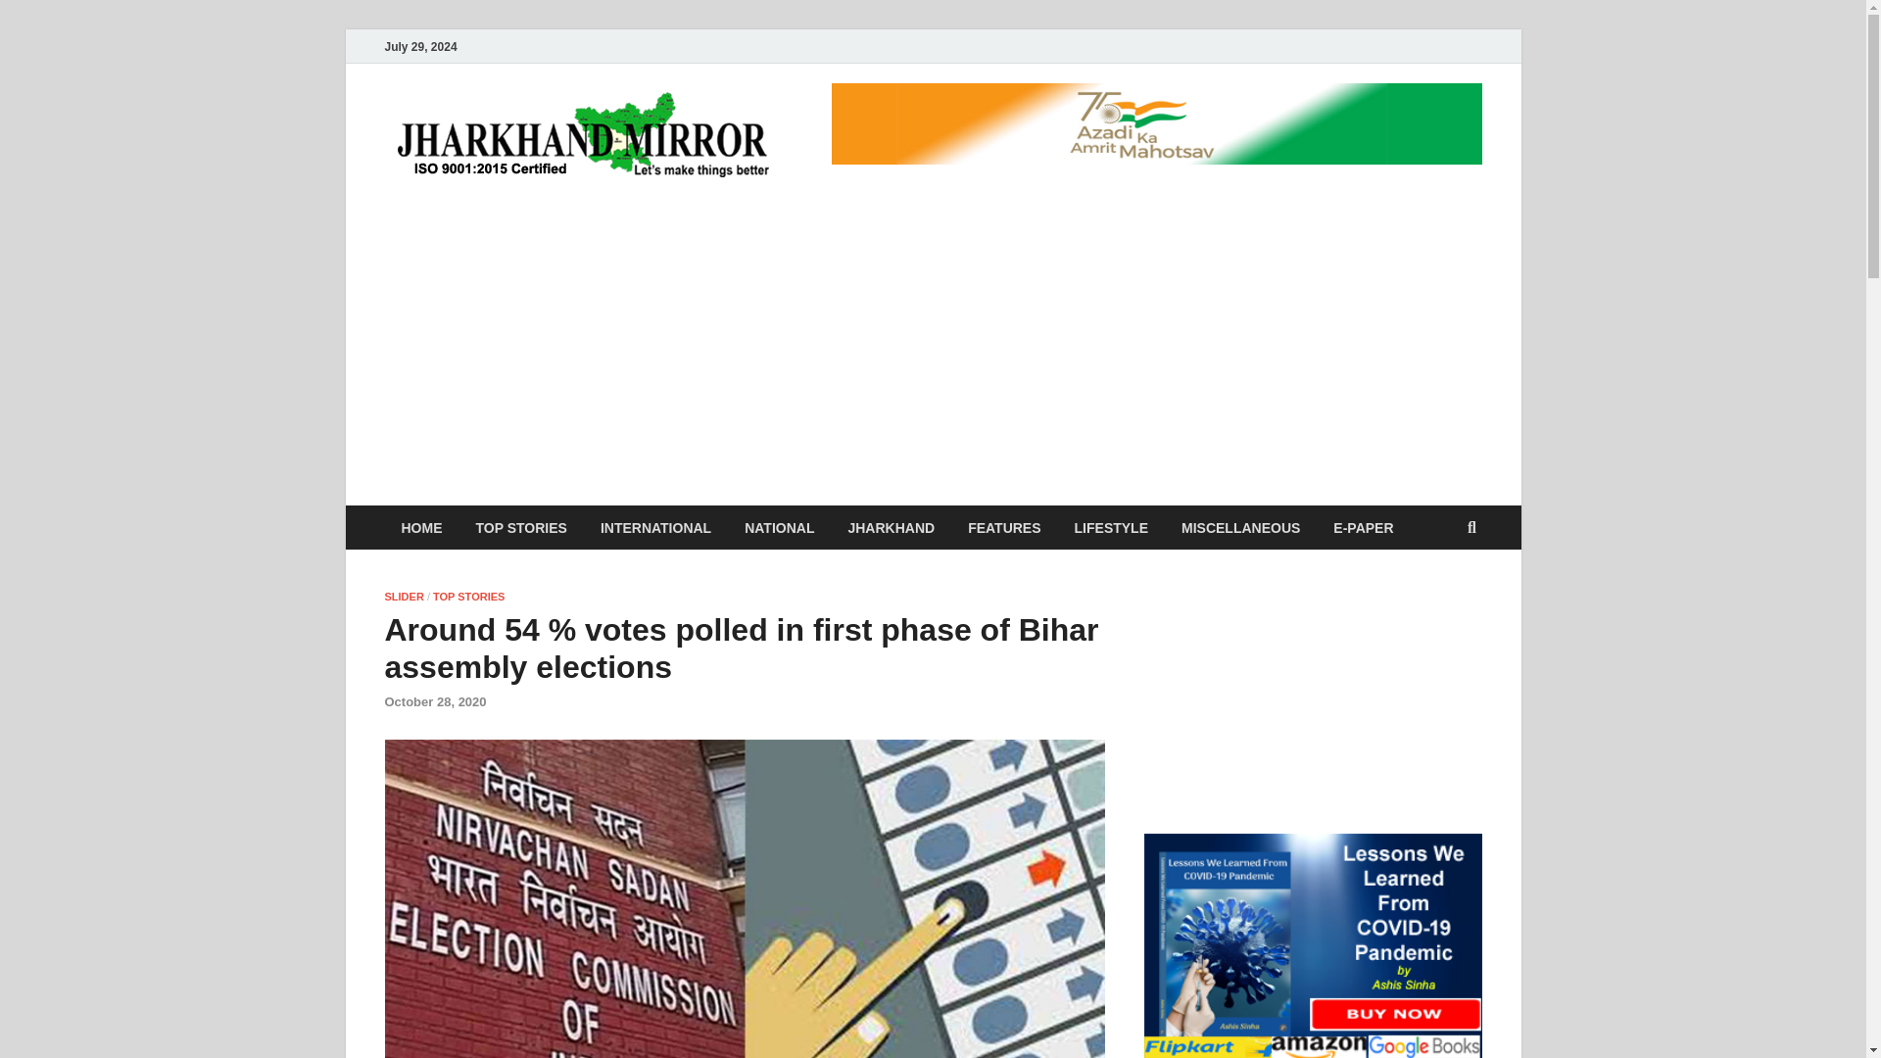 Image resolution: width=1881 pixels, height=1058 pixels. Describe the element at coordinates (1111, 527) in the screenshot. I see `LIFESTYLE` at that location.